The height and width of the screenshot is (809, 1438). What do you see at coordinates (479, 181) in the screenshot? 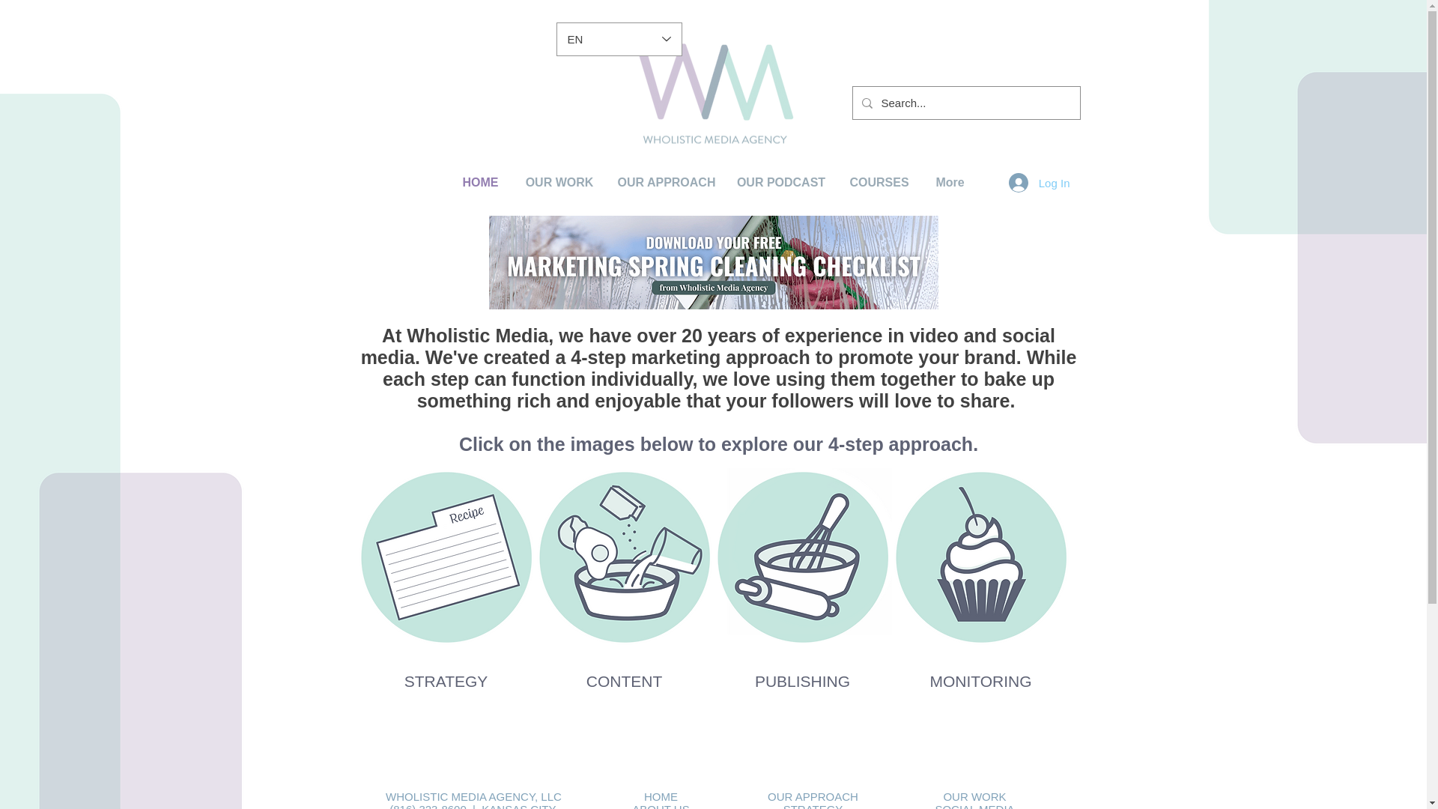
I see `HOME` at bounding box center [479, 181].